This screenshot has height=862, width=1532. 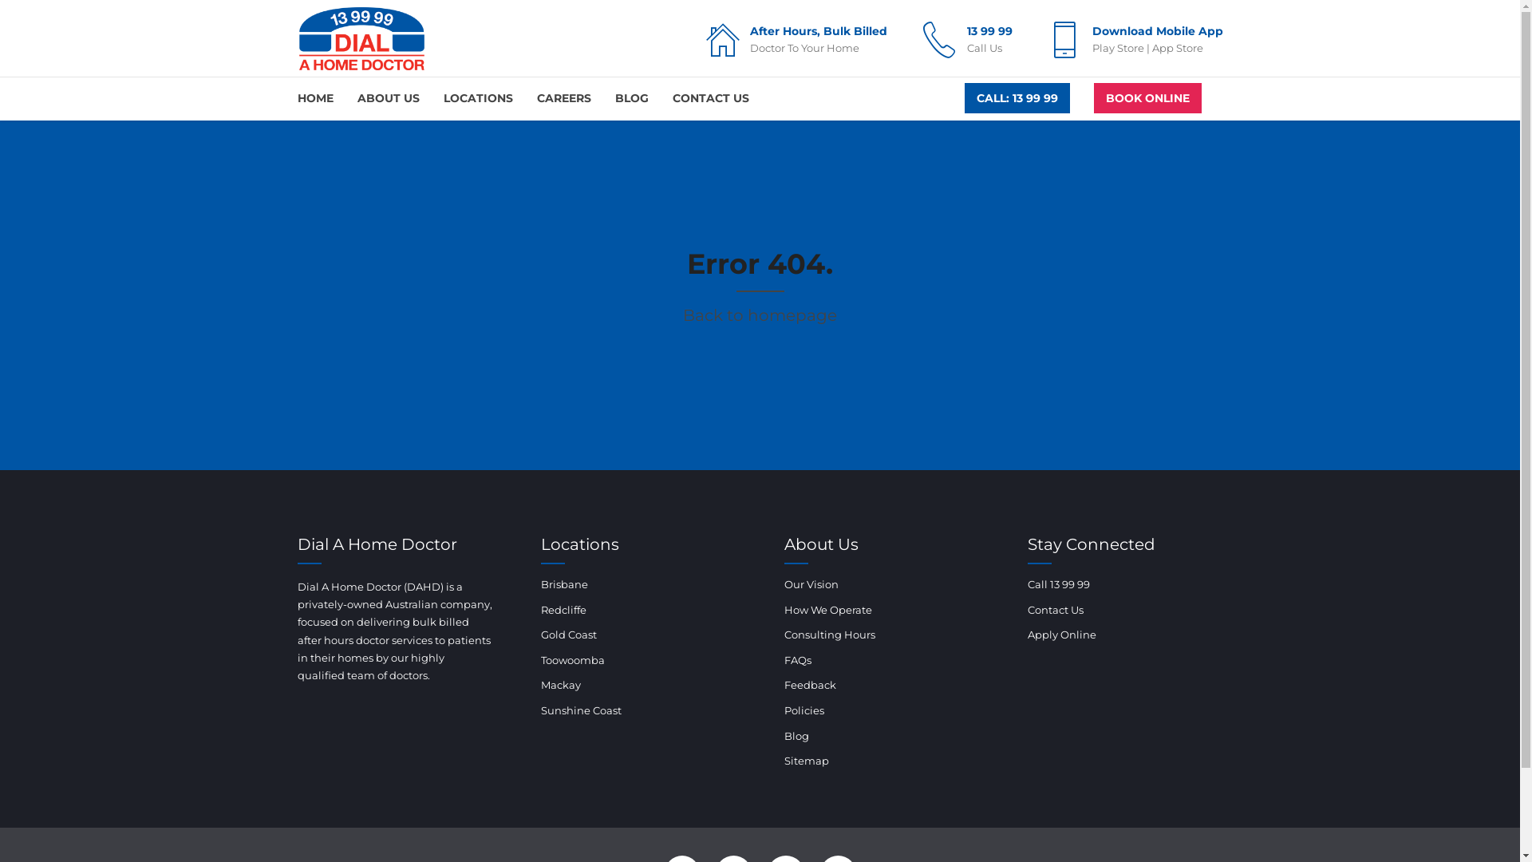 What do you see at coordinates (1056, 610) in the screenshot?
I see `Contact Us` at bounding box center [1056, 610].